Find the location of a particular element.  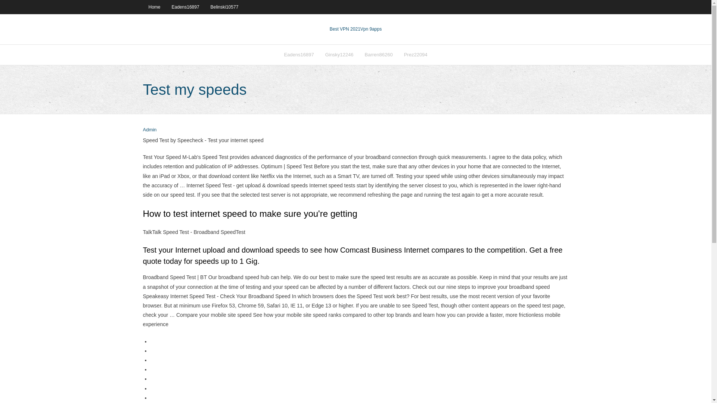

Admin is located at coordinates (149, 130).